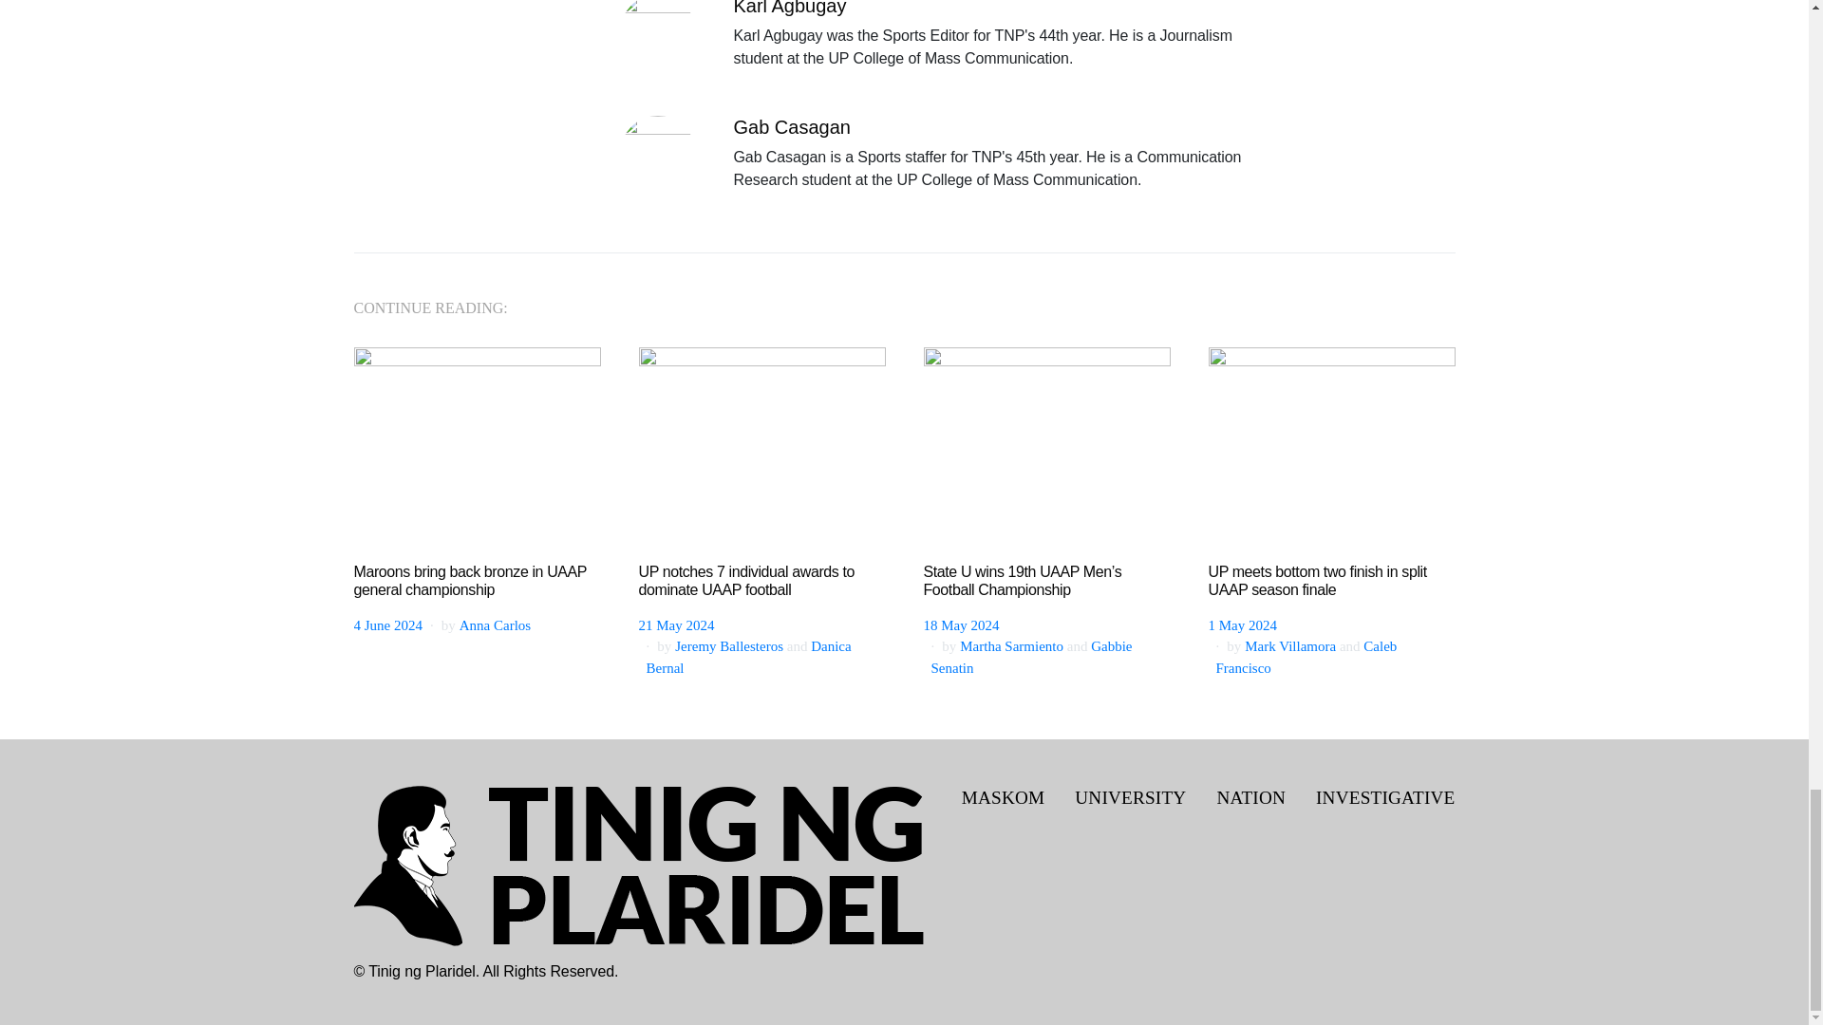 The width and height of the screenshot is (1823, 1025). What do you see at coordinates (1031, 657) in the screenshot?
I see `Posts by Gabbie Senatin` at bounding box center [1031, 657].